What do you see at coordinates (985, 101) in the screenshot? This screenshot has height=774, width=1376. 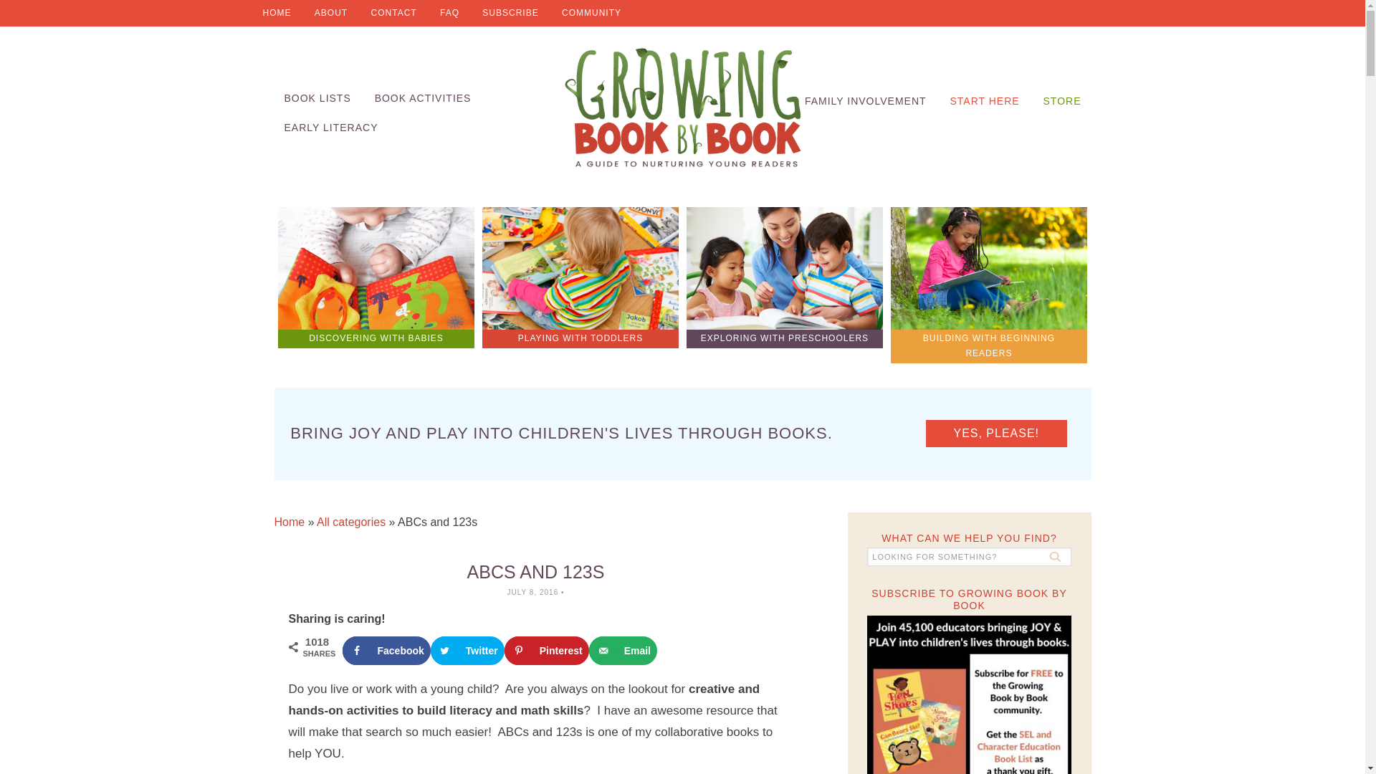 I see `START HERE` at bounding box center [985, 101].